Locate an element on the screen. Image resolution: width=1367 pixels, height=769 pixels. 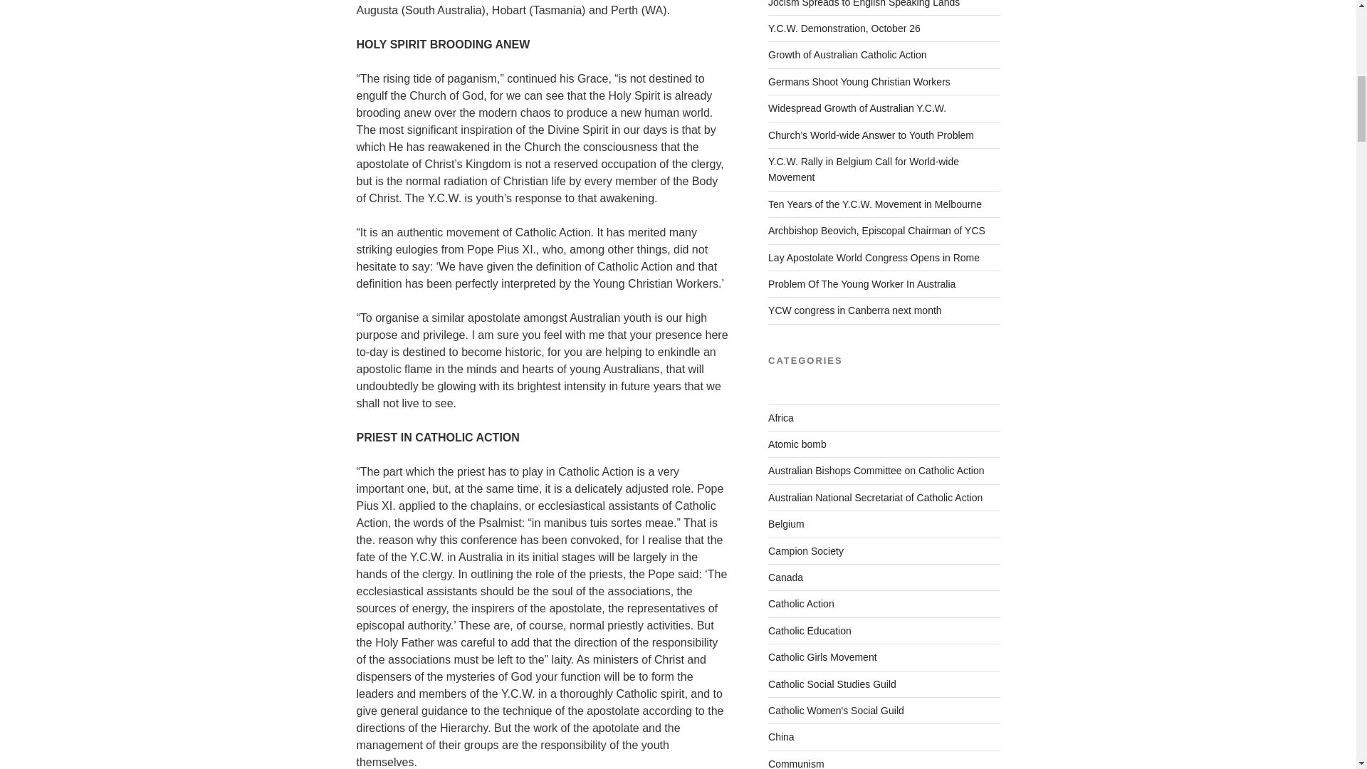
Archbishop Beovich, Episcopal Chairman of YCS is located at coordinates (877, 231).